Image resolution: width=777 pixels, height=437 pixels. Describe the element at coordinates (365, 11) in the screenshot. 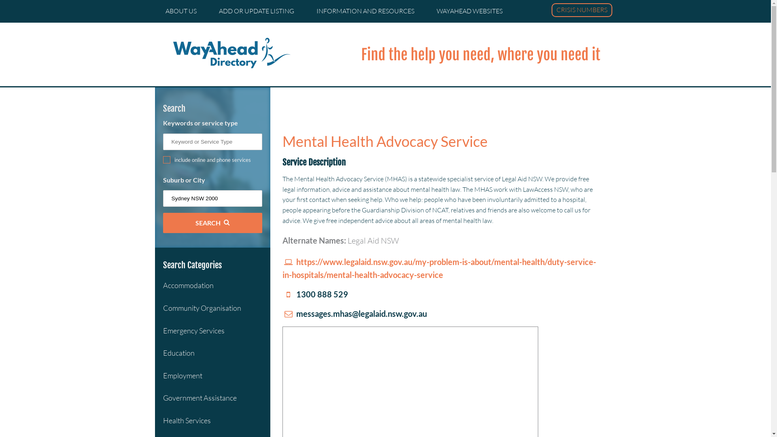

I see `INFORMATION AND RESOURCES` at that location.